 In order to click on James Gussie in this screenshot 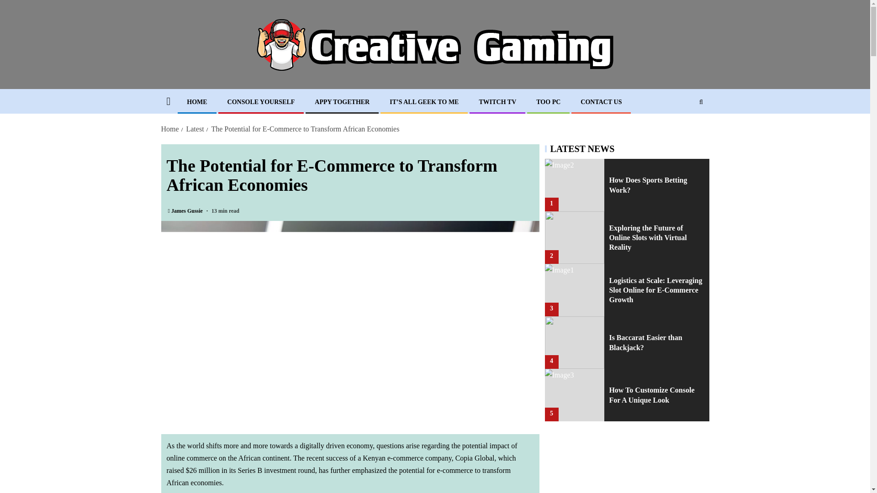, I will do `click(187, 210)`.